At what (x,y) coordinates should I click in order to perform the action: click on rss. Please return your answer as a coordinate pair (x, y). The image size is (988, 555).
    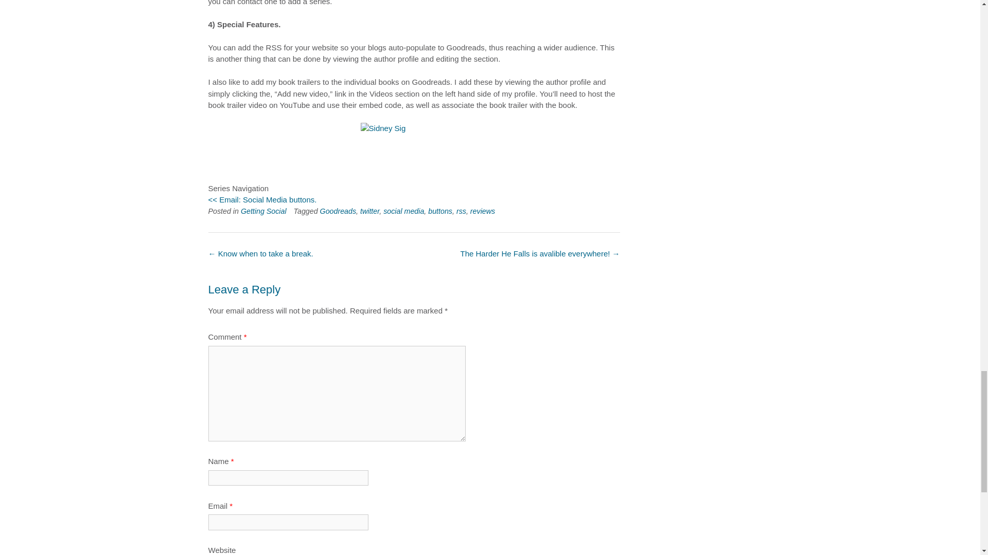
    Looking at the image, I should click on (461, 211).